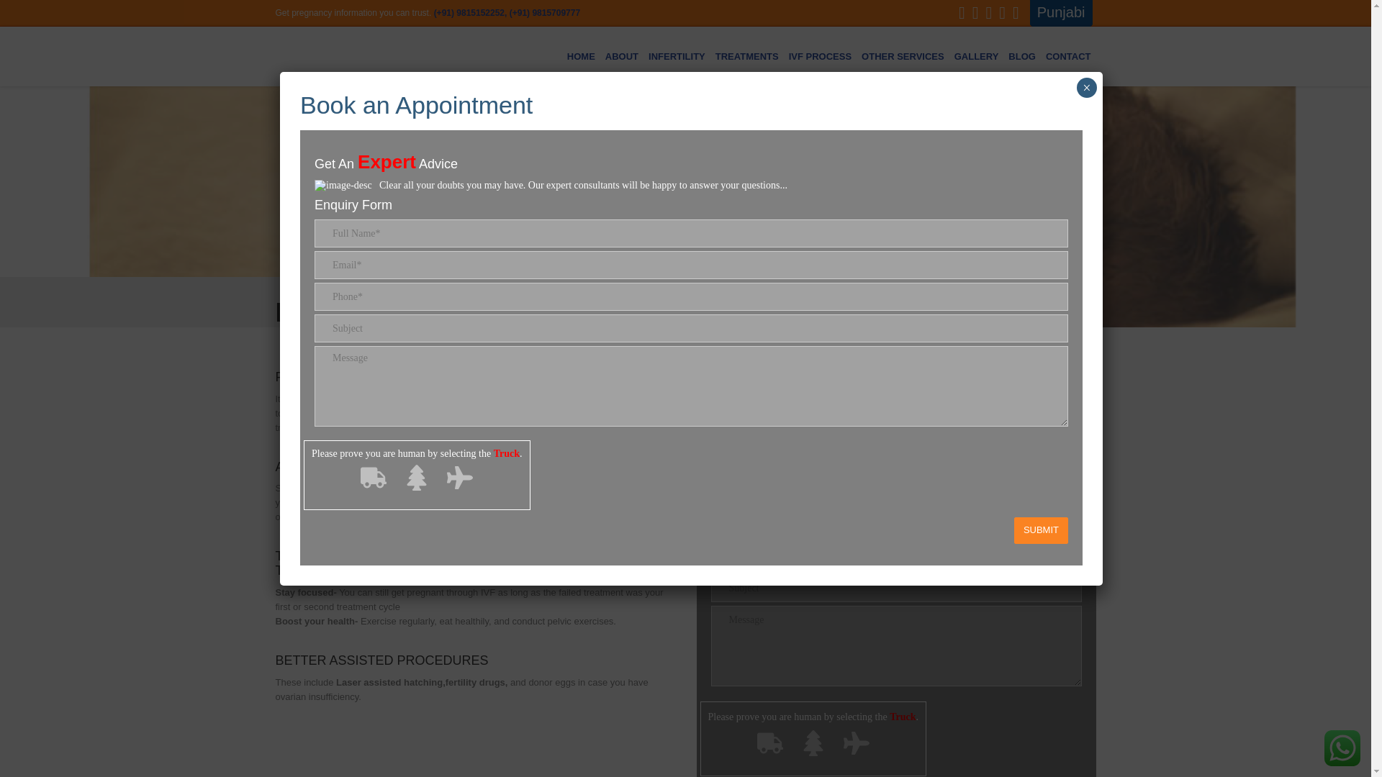 The image size is (1382, 777). What do you see at coordinates (903, 56) in the screenshot?
I see `OTHER SERVICES` at bounding box center [903, 56].